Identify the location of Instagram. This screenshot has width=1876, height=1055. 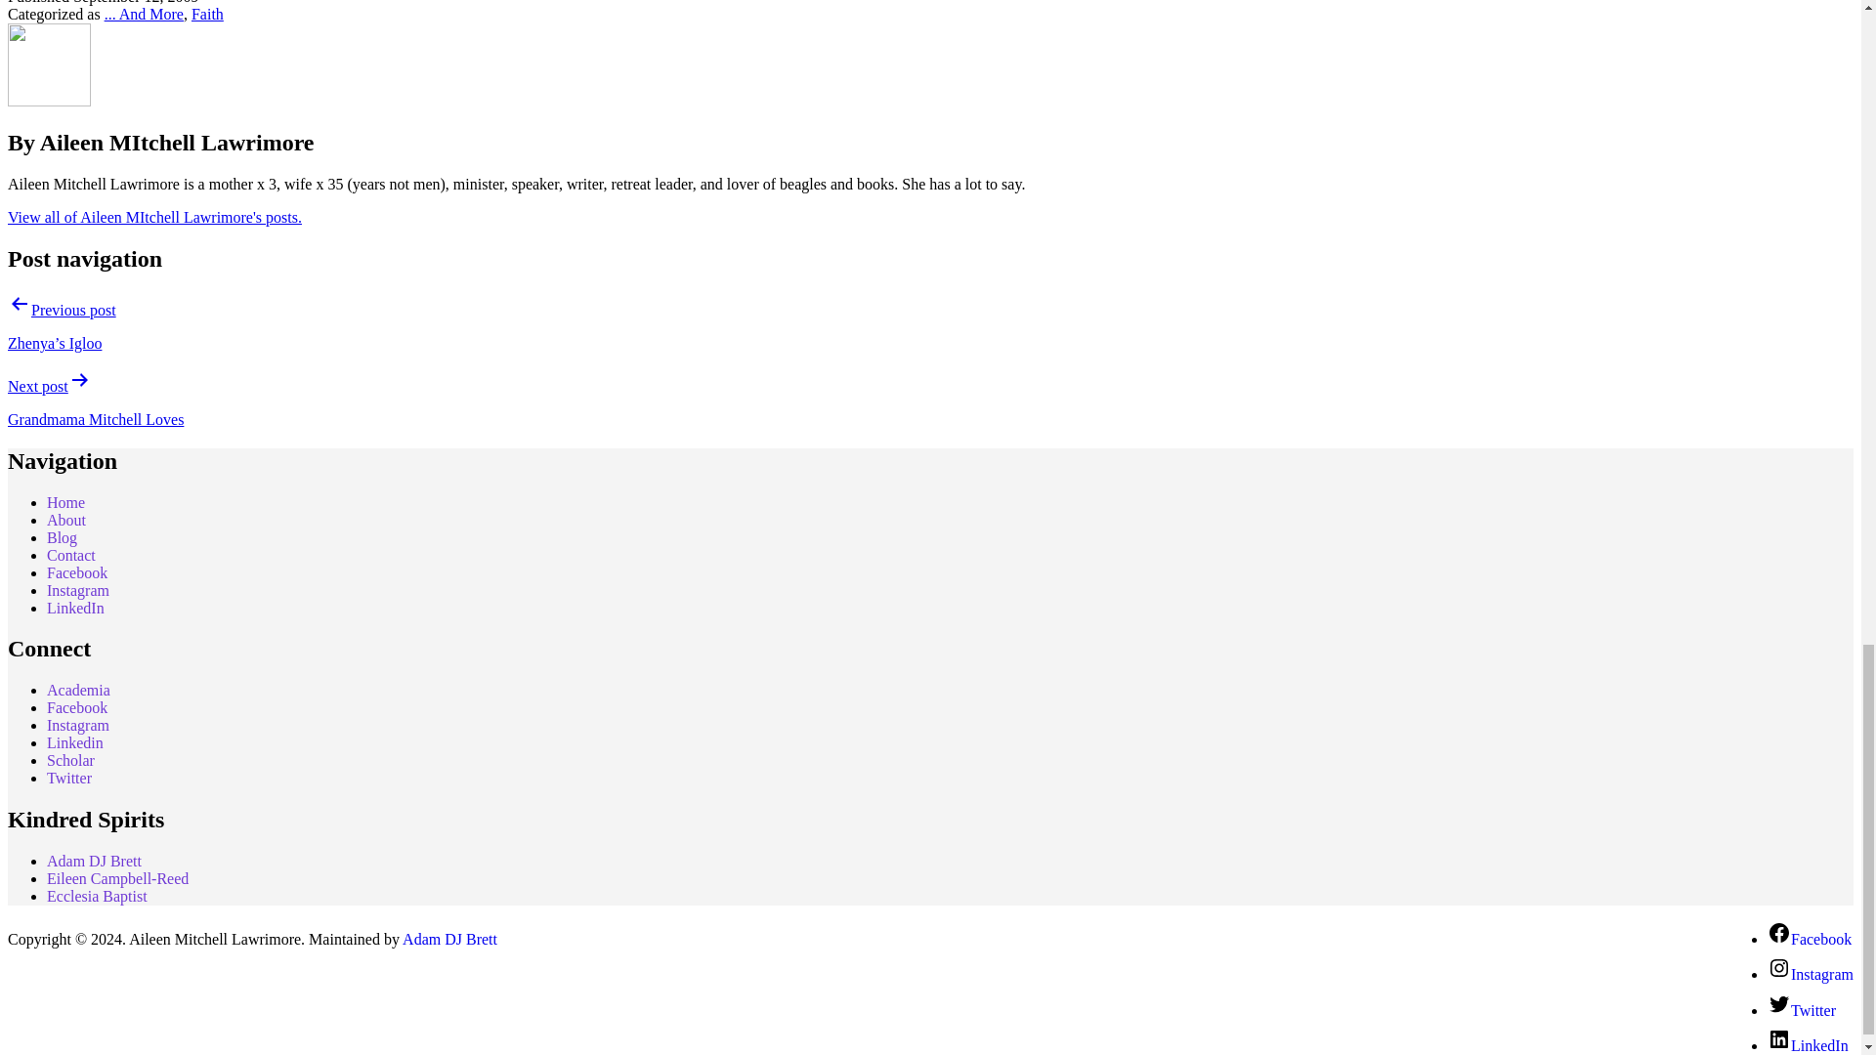
(78, 725).